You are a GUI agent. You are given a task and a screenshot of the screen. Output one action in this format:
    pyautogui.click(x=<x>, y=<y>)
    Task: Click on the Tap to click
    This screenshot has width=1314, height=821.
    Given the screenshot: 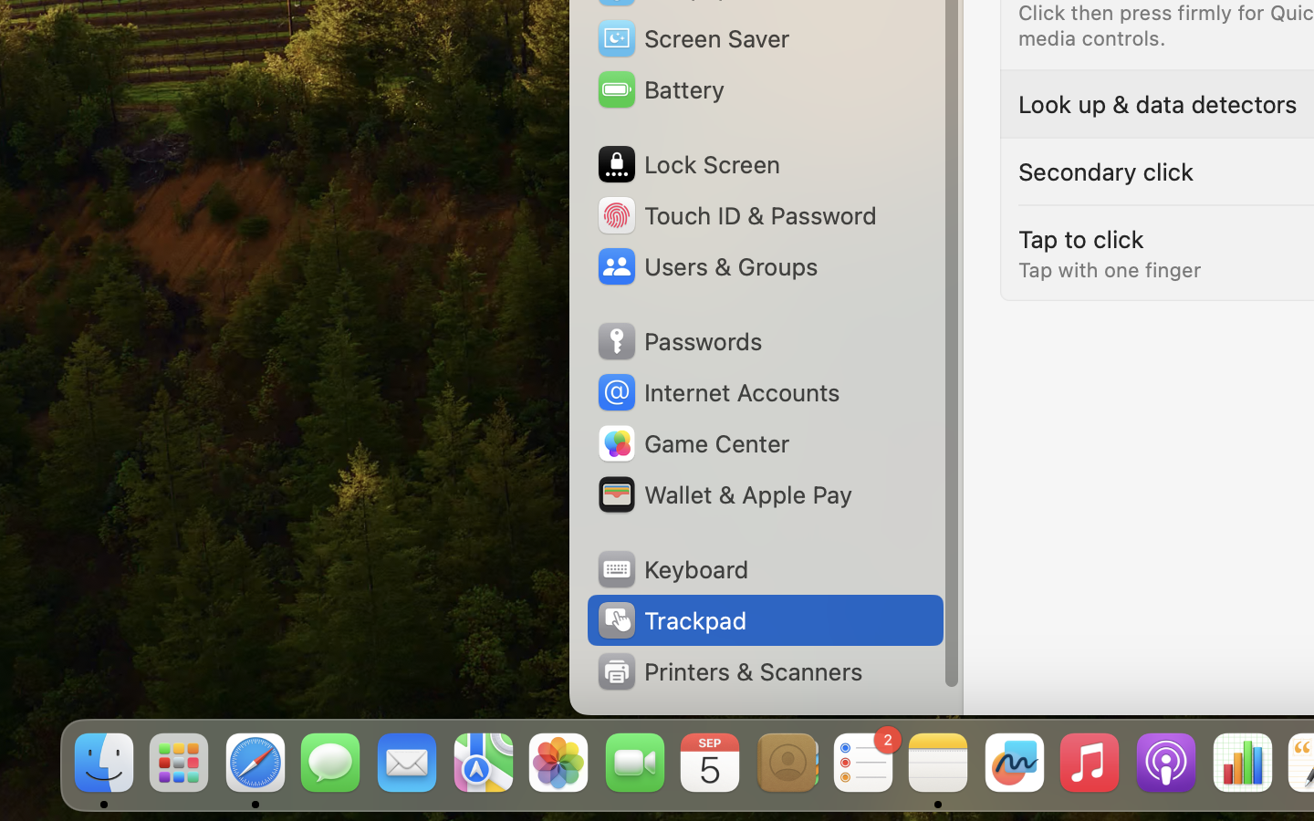 What is the action you would take?
    pyautogui.click(x=1081, y=239)
    